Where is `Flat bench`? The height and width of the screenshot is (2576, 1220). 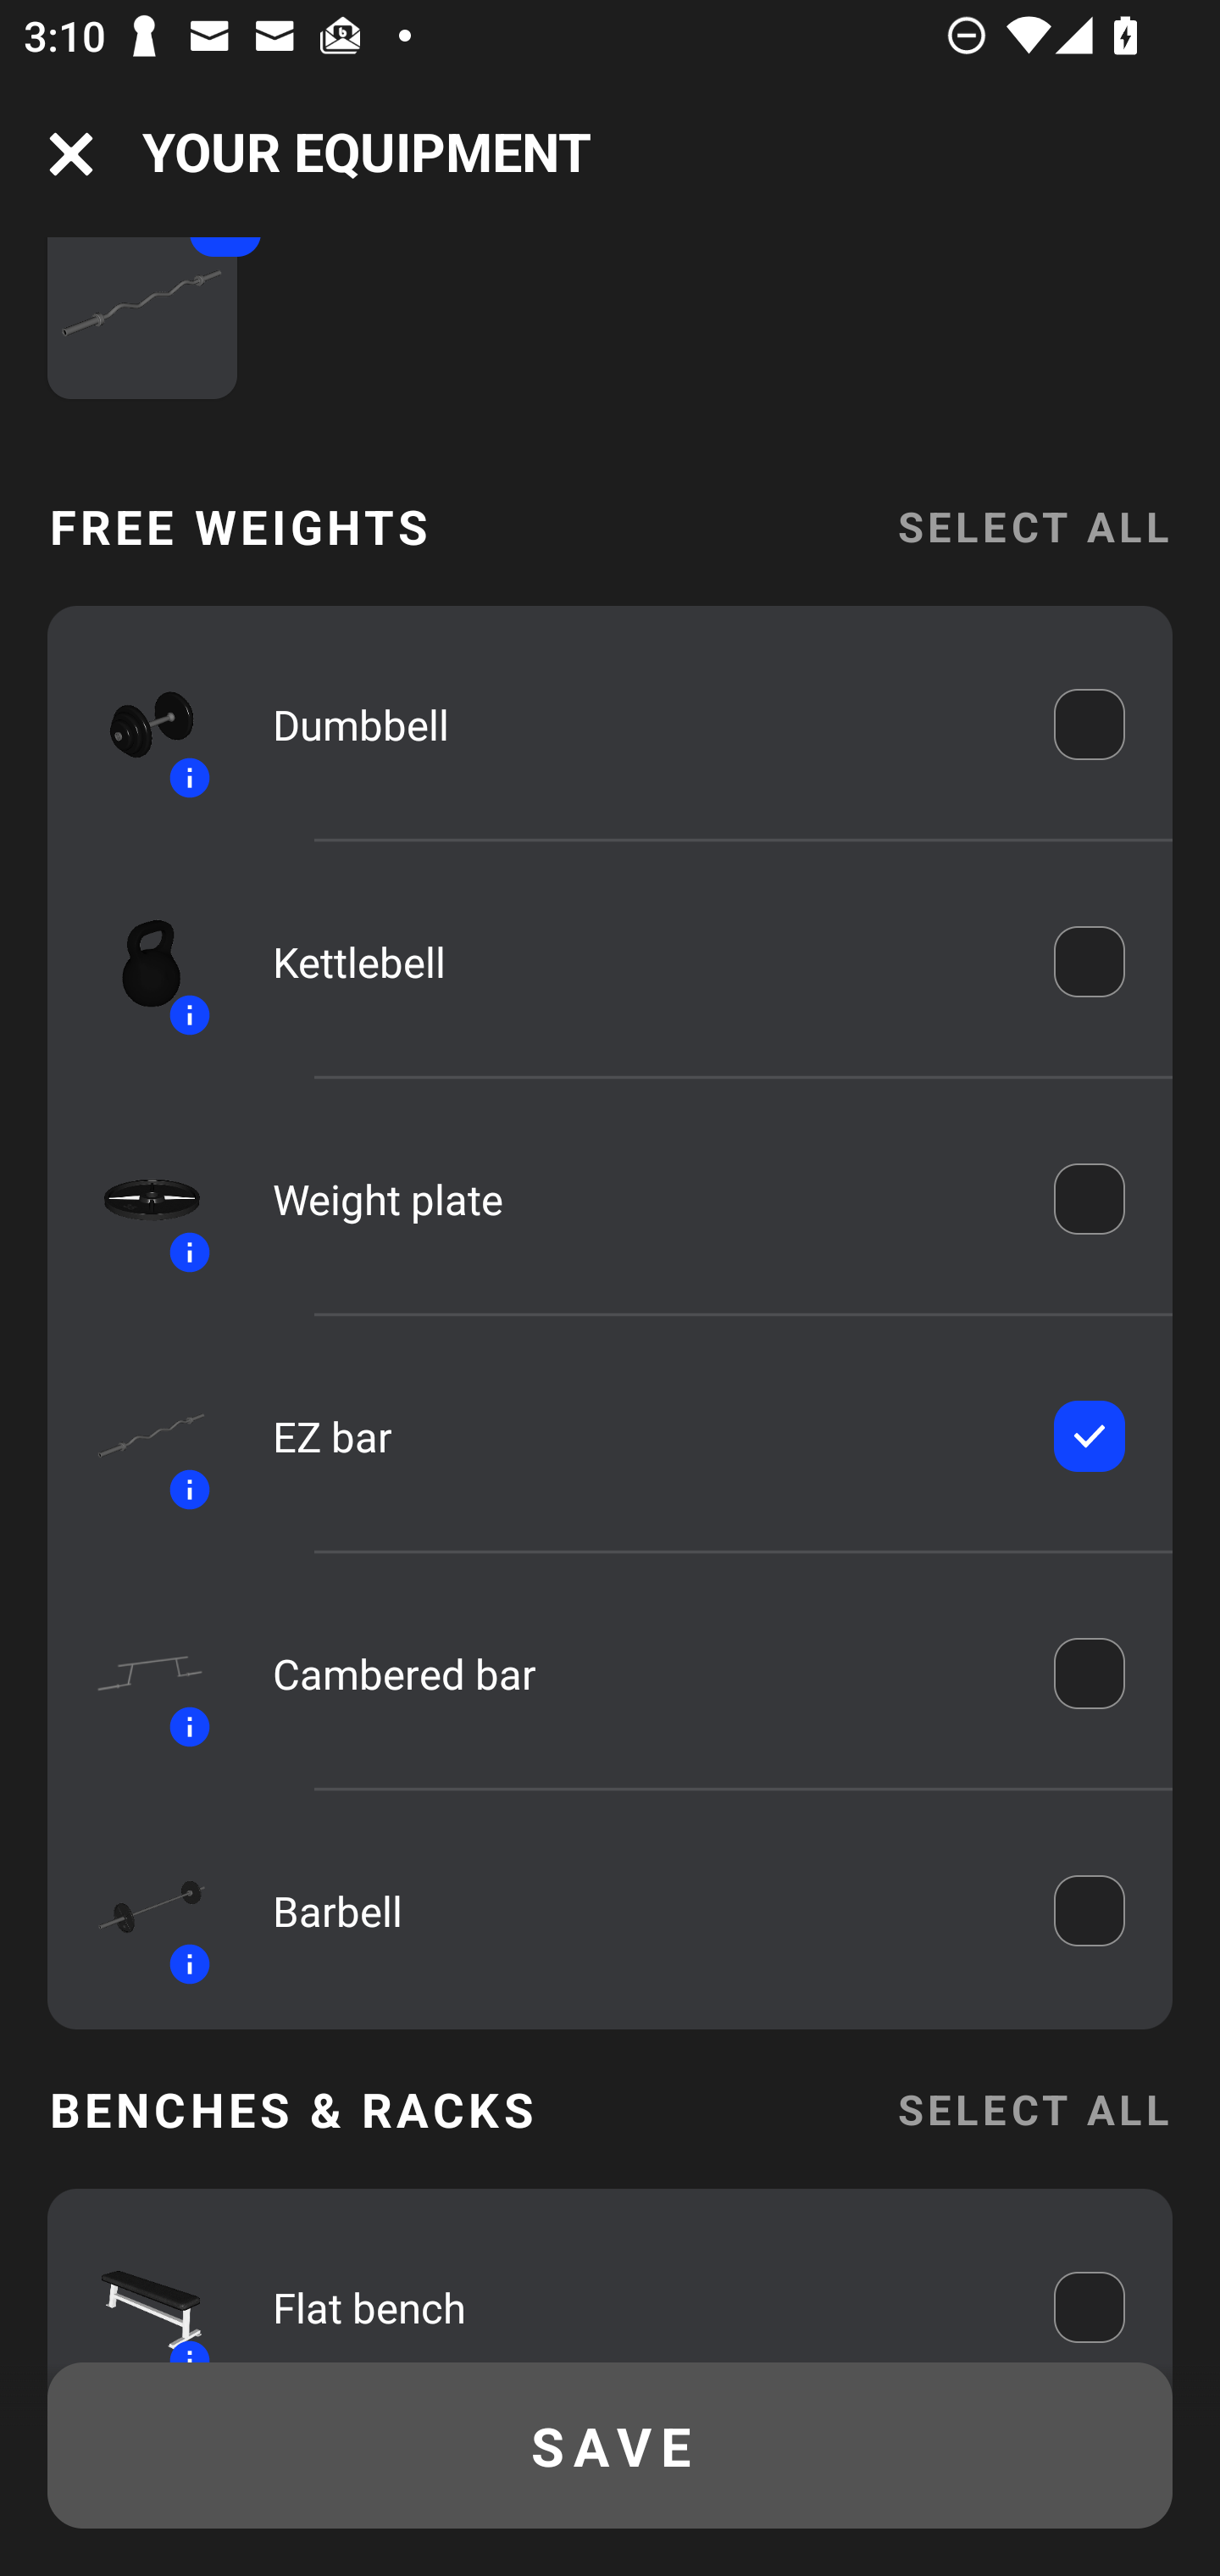
Flat bench is located at coordinates (640, 2298).